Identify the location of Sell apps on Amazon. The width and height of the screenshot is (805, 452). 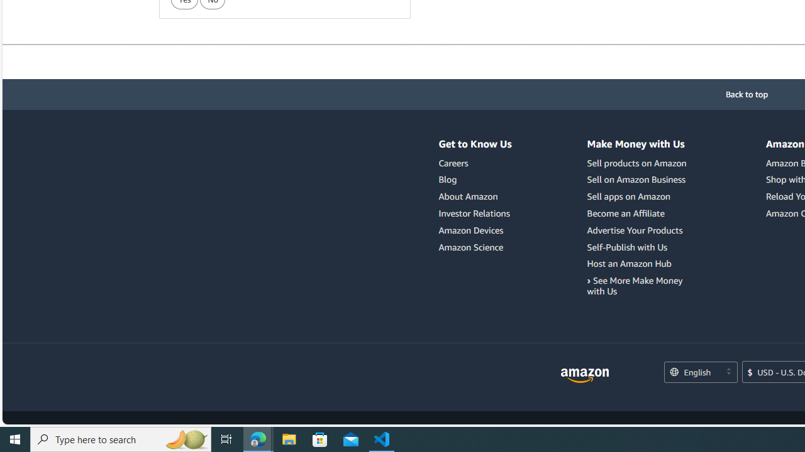
(629, 196).